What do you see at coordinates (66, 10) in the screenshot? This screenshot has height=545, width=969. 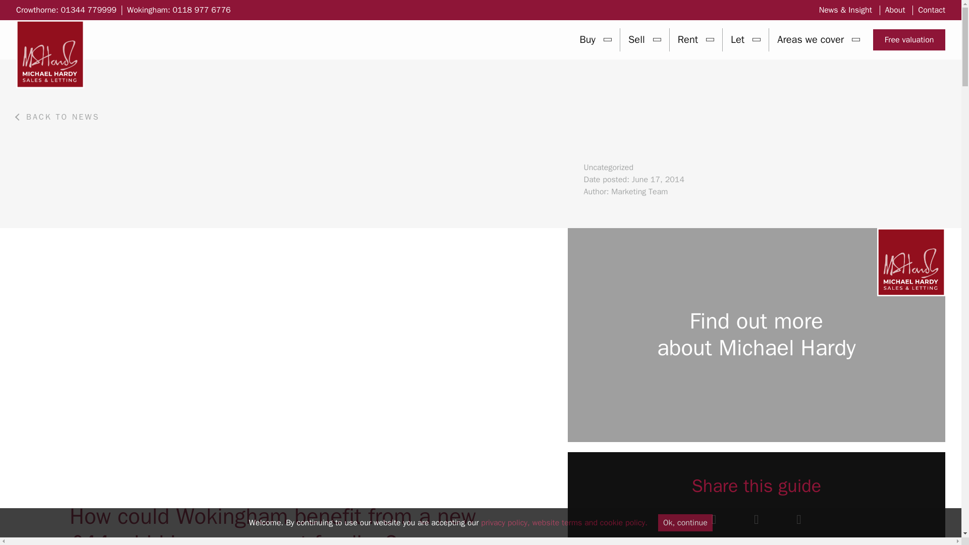 I see `Crowthorne: 01344 779999` at bounding box center [66, 10].